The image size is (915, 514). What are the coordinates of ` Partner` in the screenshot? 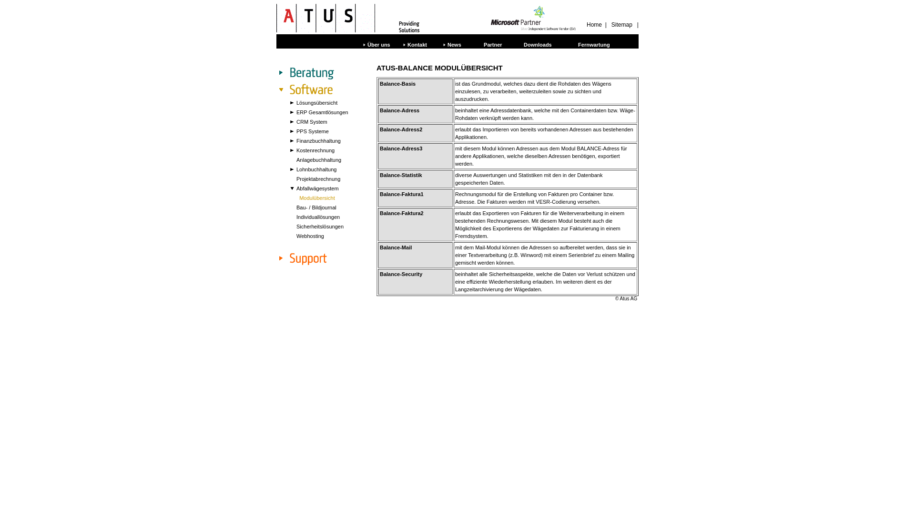 It's located at (492, 45).